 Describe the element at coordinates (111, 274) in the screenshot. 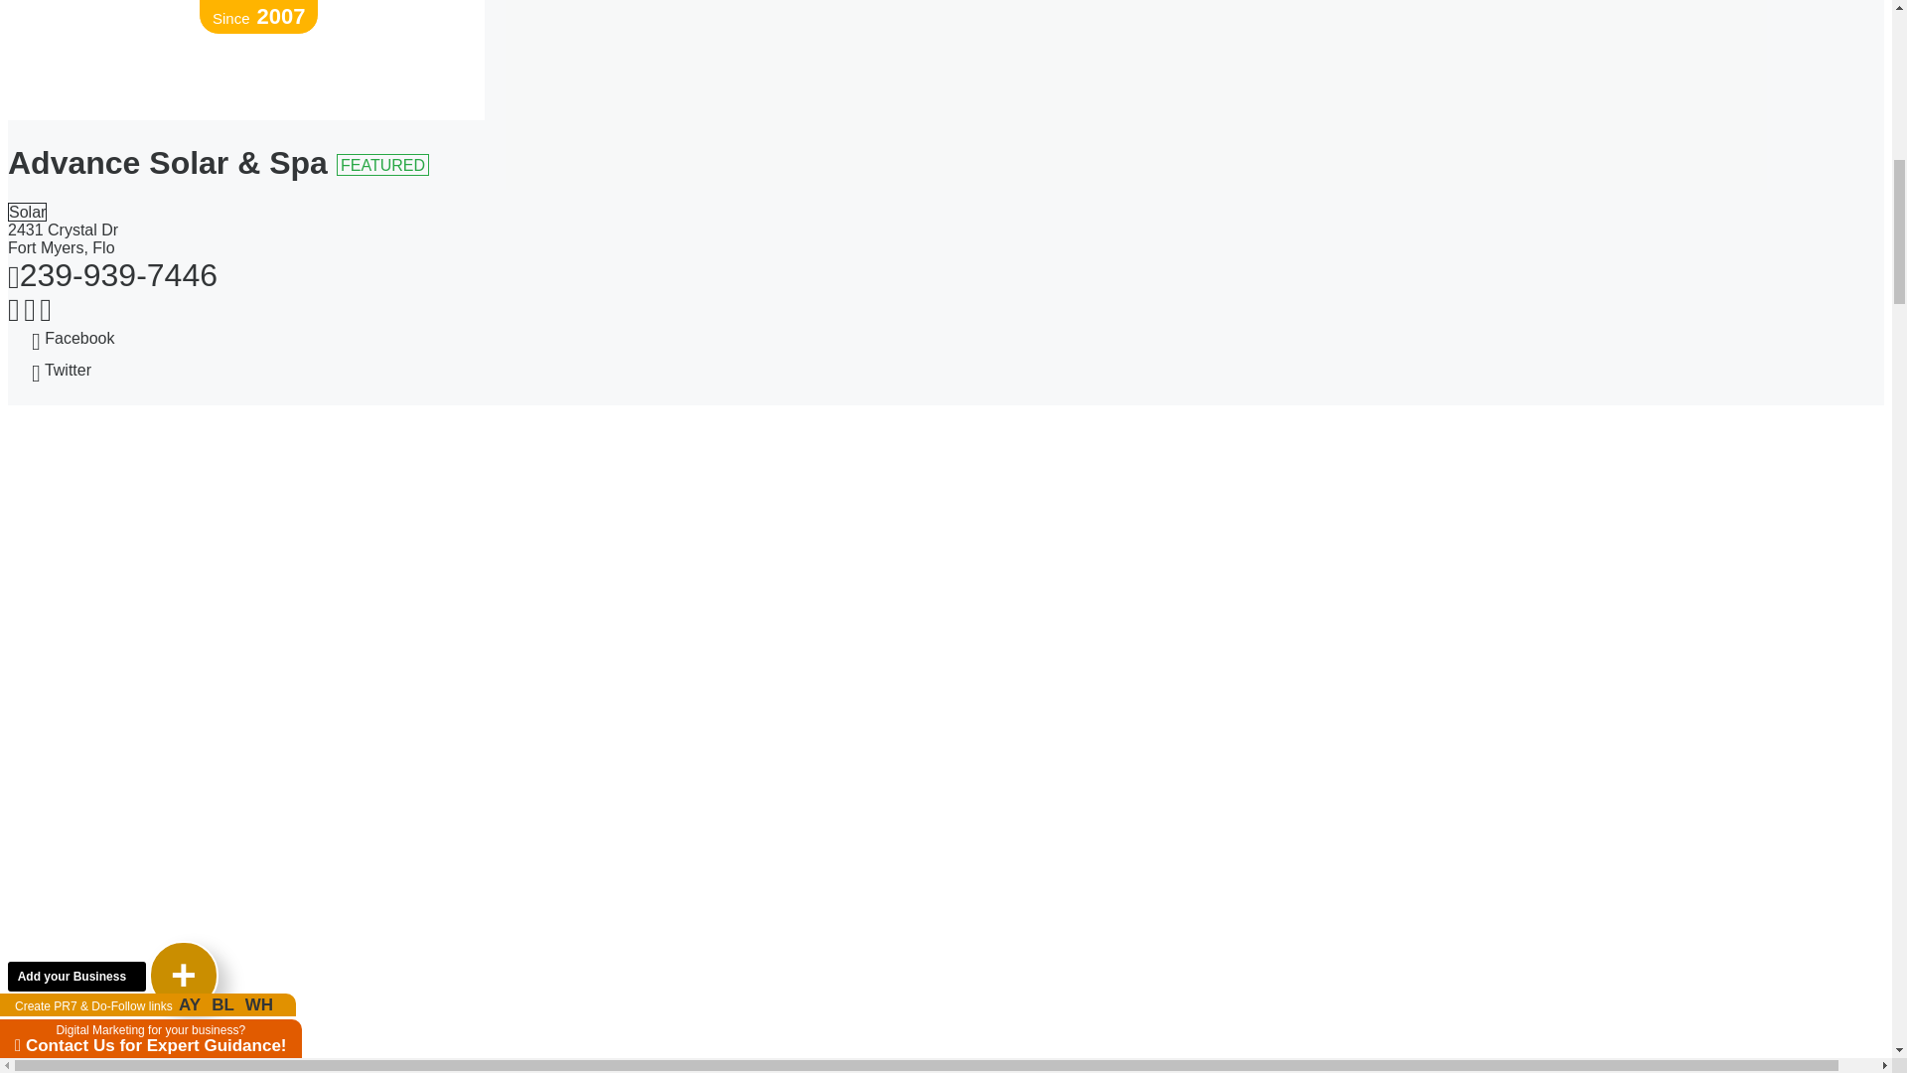

I see `239-939-7446` at that location.